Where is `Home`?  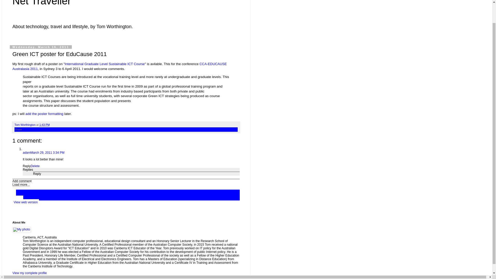
Home is located at coordinates (18, 198).